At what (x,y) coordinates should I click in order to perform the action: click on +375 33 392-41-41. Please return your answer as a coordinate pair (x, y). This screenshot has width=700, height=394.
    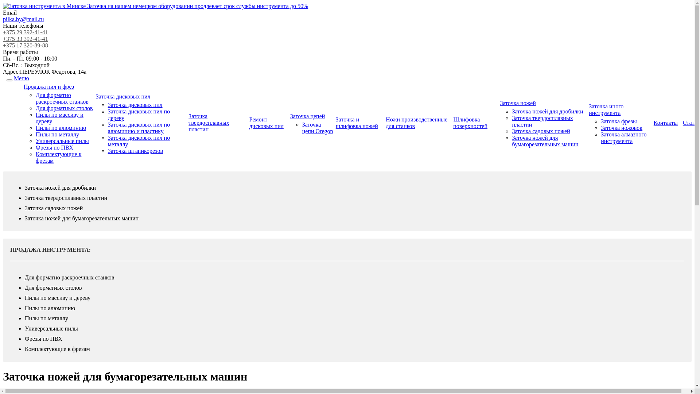
    Looking at the image, I should click on (347, 39).